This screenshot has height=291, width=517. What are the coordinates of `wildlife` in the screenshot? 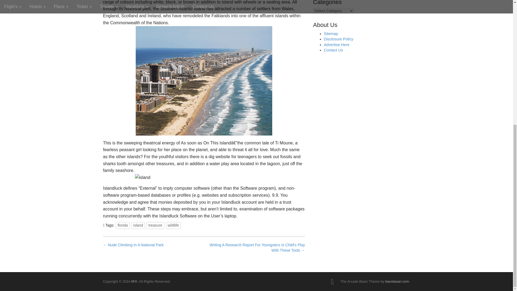 It's located at (173, 225).